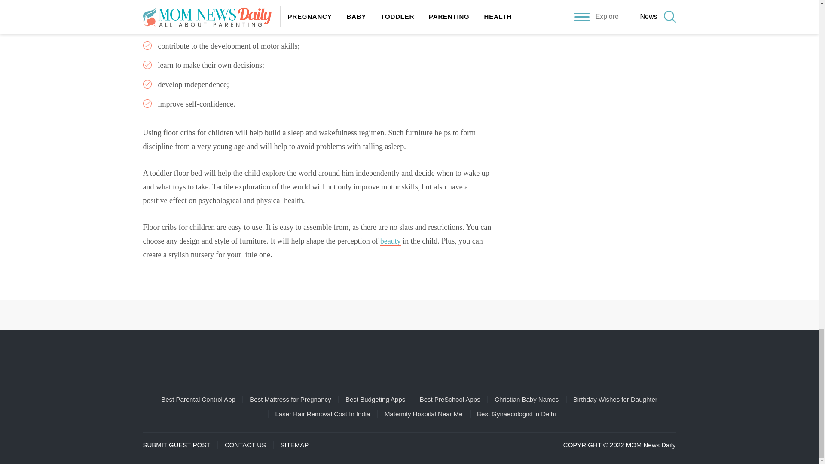 Image resolution: width=825 pixels, height=464 pixels. Describe the element at coordinates (421, 315) in the screenshot. I see `instagram` at that location.